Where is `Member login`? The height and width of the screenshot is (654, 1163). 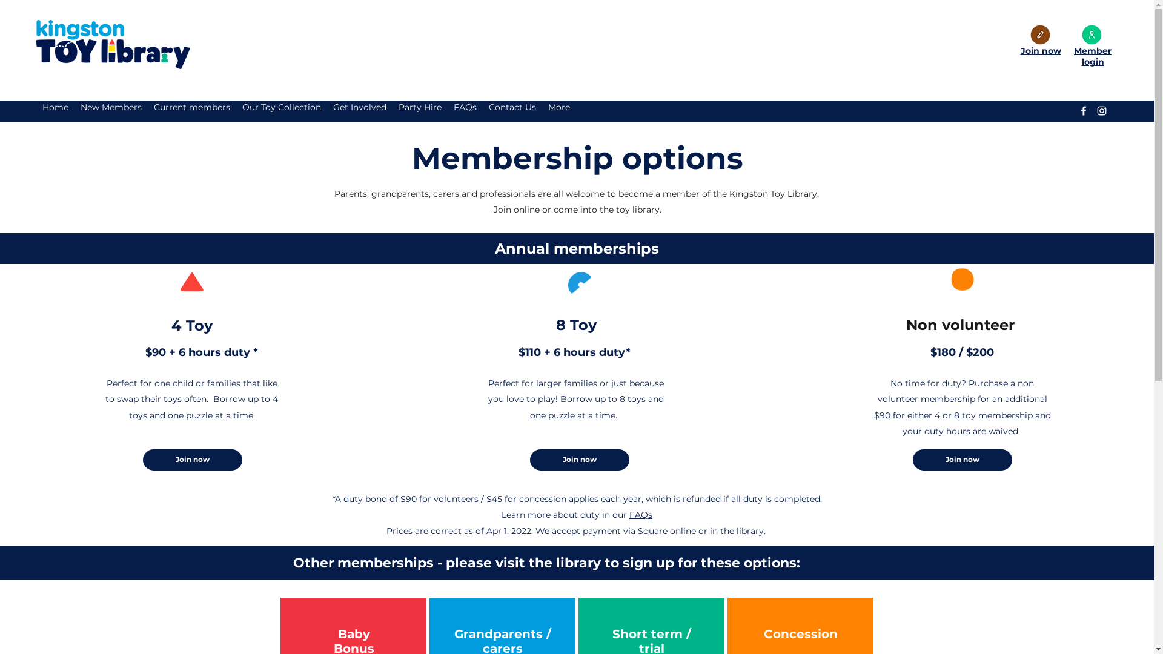 Member login is located at coordinates (1093, 56).